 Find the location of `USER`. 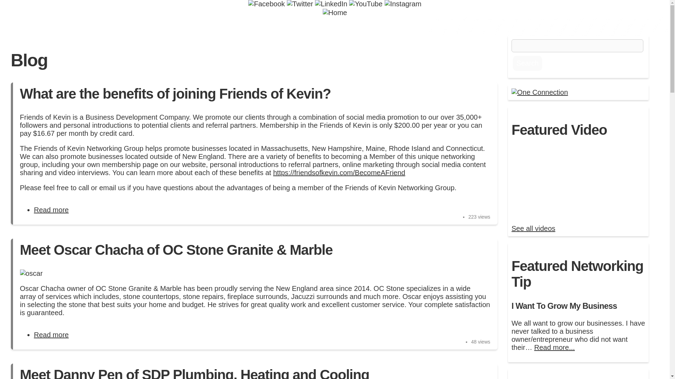

USER is located at coordinates (146, 26).